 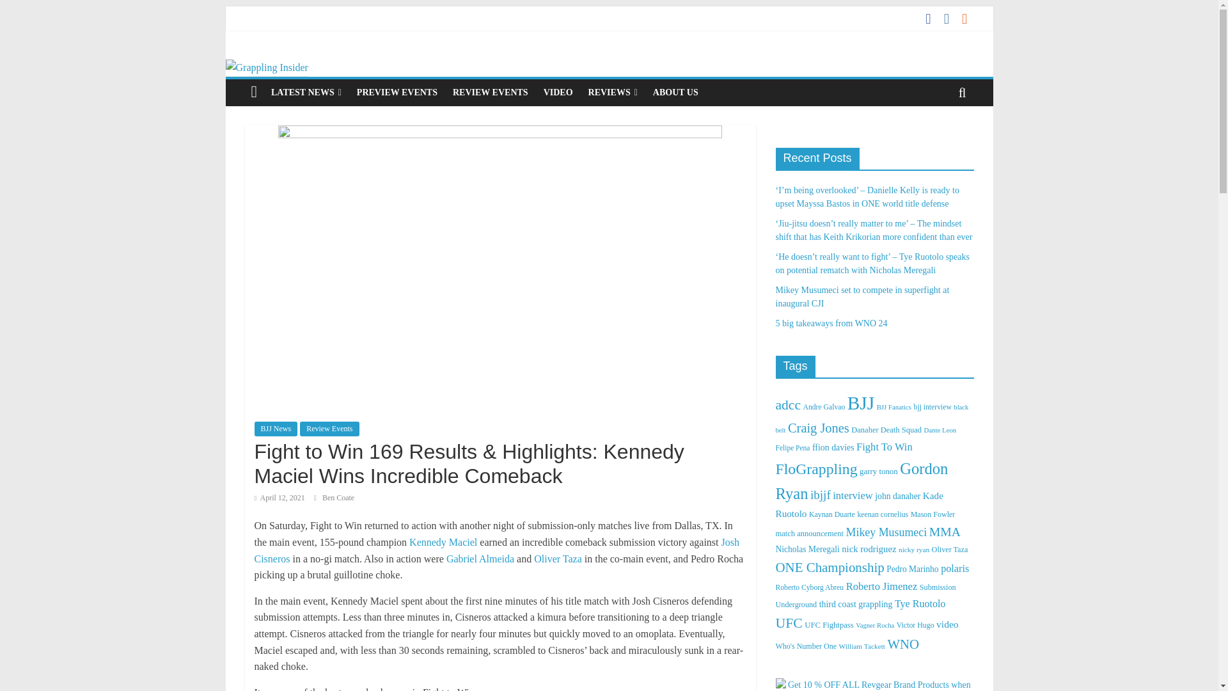 What do you see at coordinates (329, 429) in the screenshot?
I see `Review Events` at bounding box center [329, 429].